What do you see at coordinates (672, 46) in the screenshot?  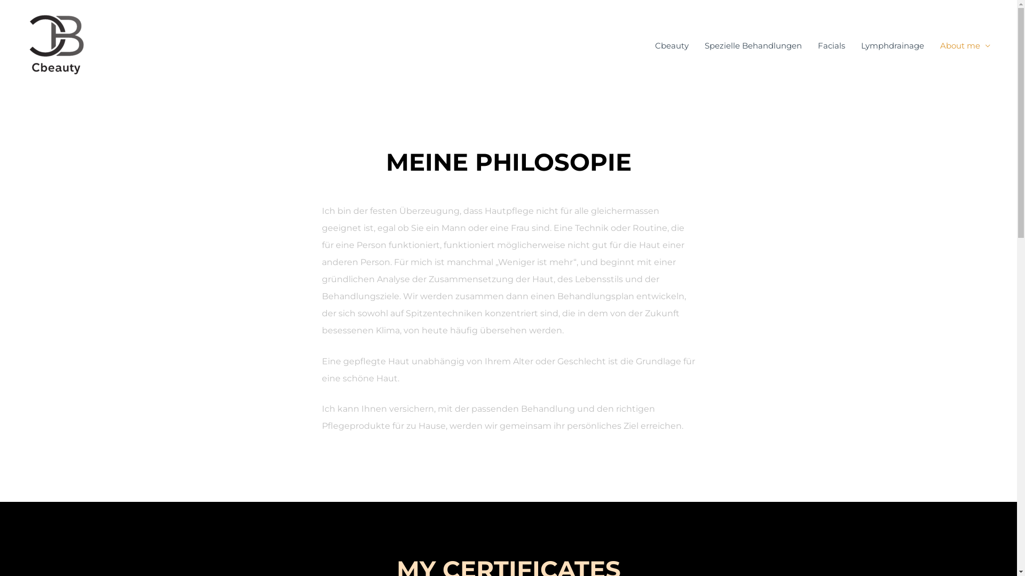 I see `Cbeauty` at bounding box center [672, 46].